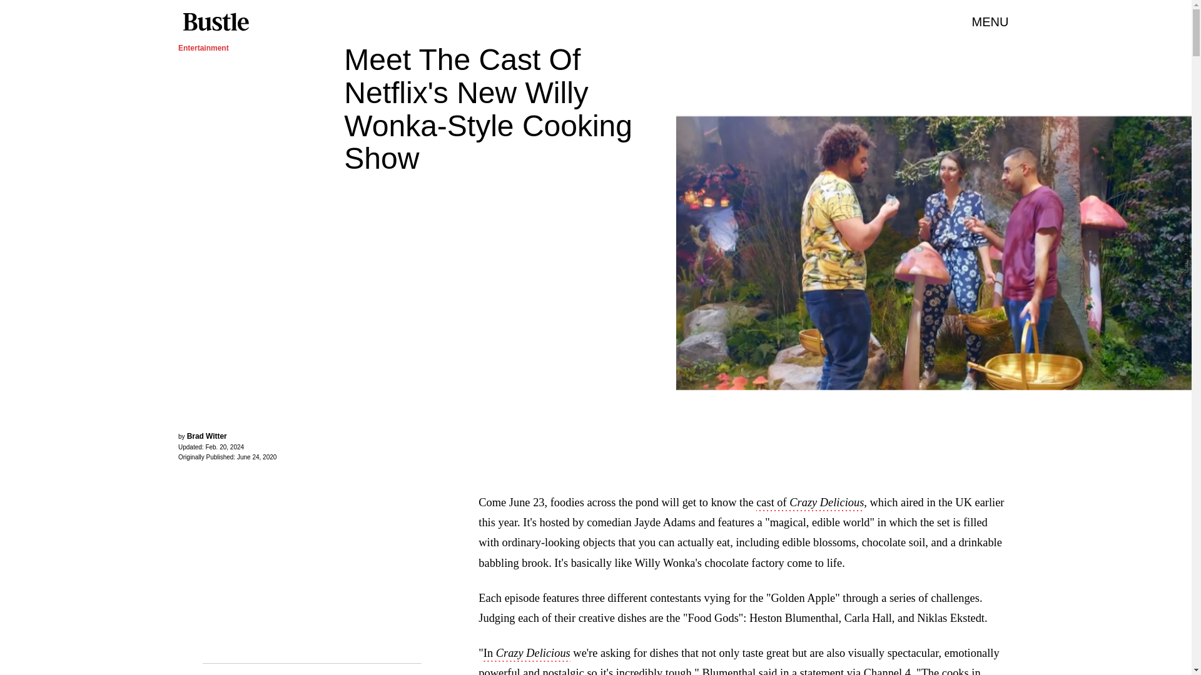 The image size is (1201, 675). Describe the element at coordinates (206, 436) in the screenshot. I see `Brad Witter` at that location.